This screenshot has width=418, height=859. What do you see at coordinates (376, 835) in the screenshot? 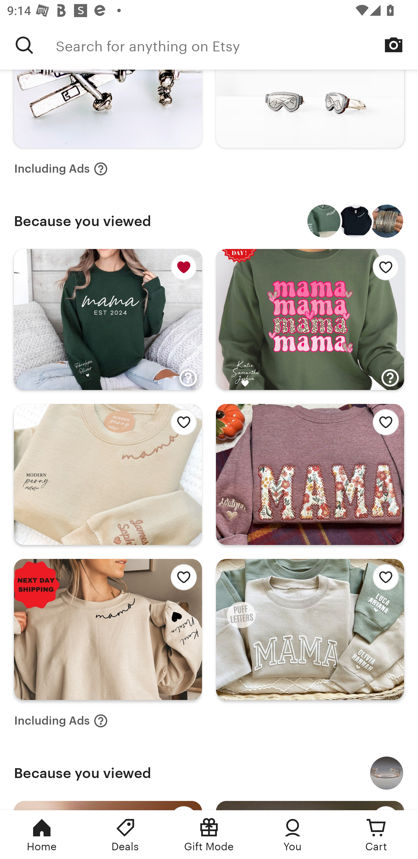
I see `Cart` at bounding box center [376, 835].